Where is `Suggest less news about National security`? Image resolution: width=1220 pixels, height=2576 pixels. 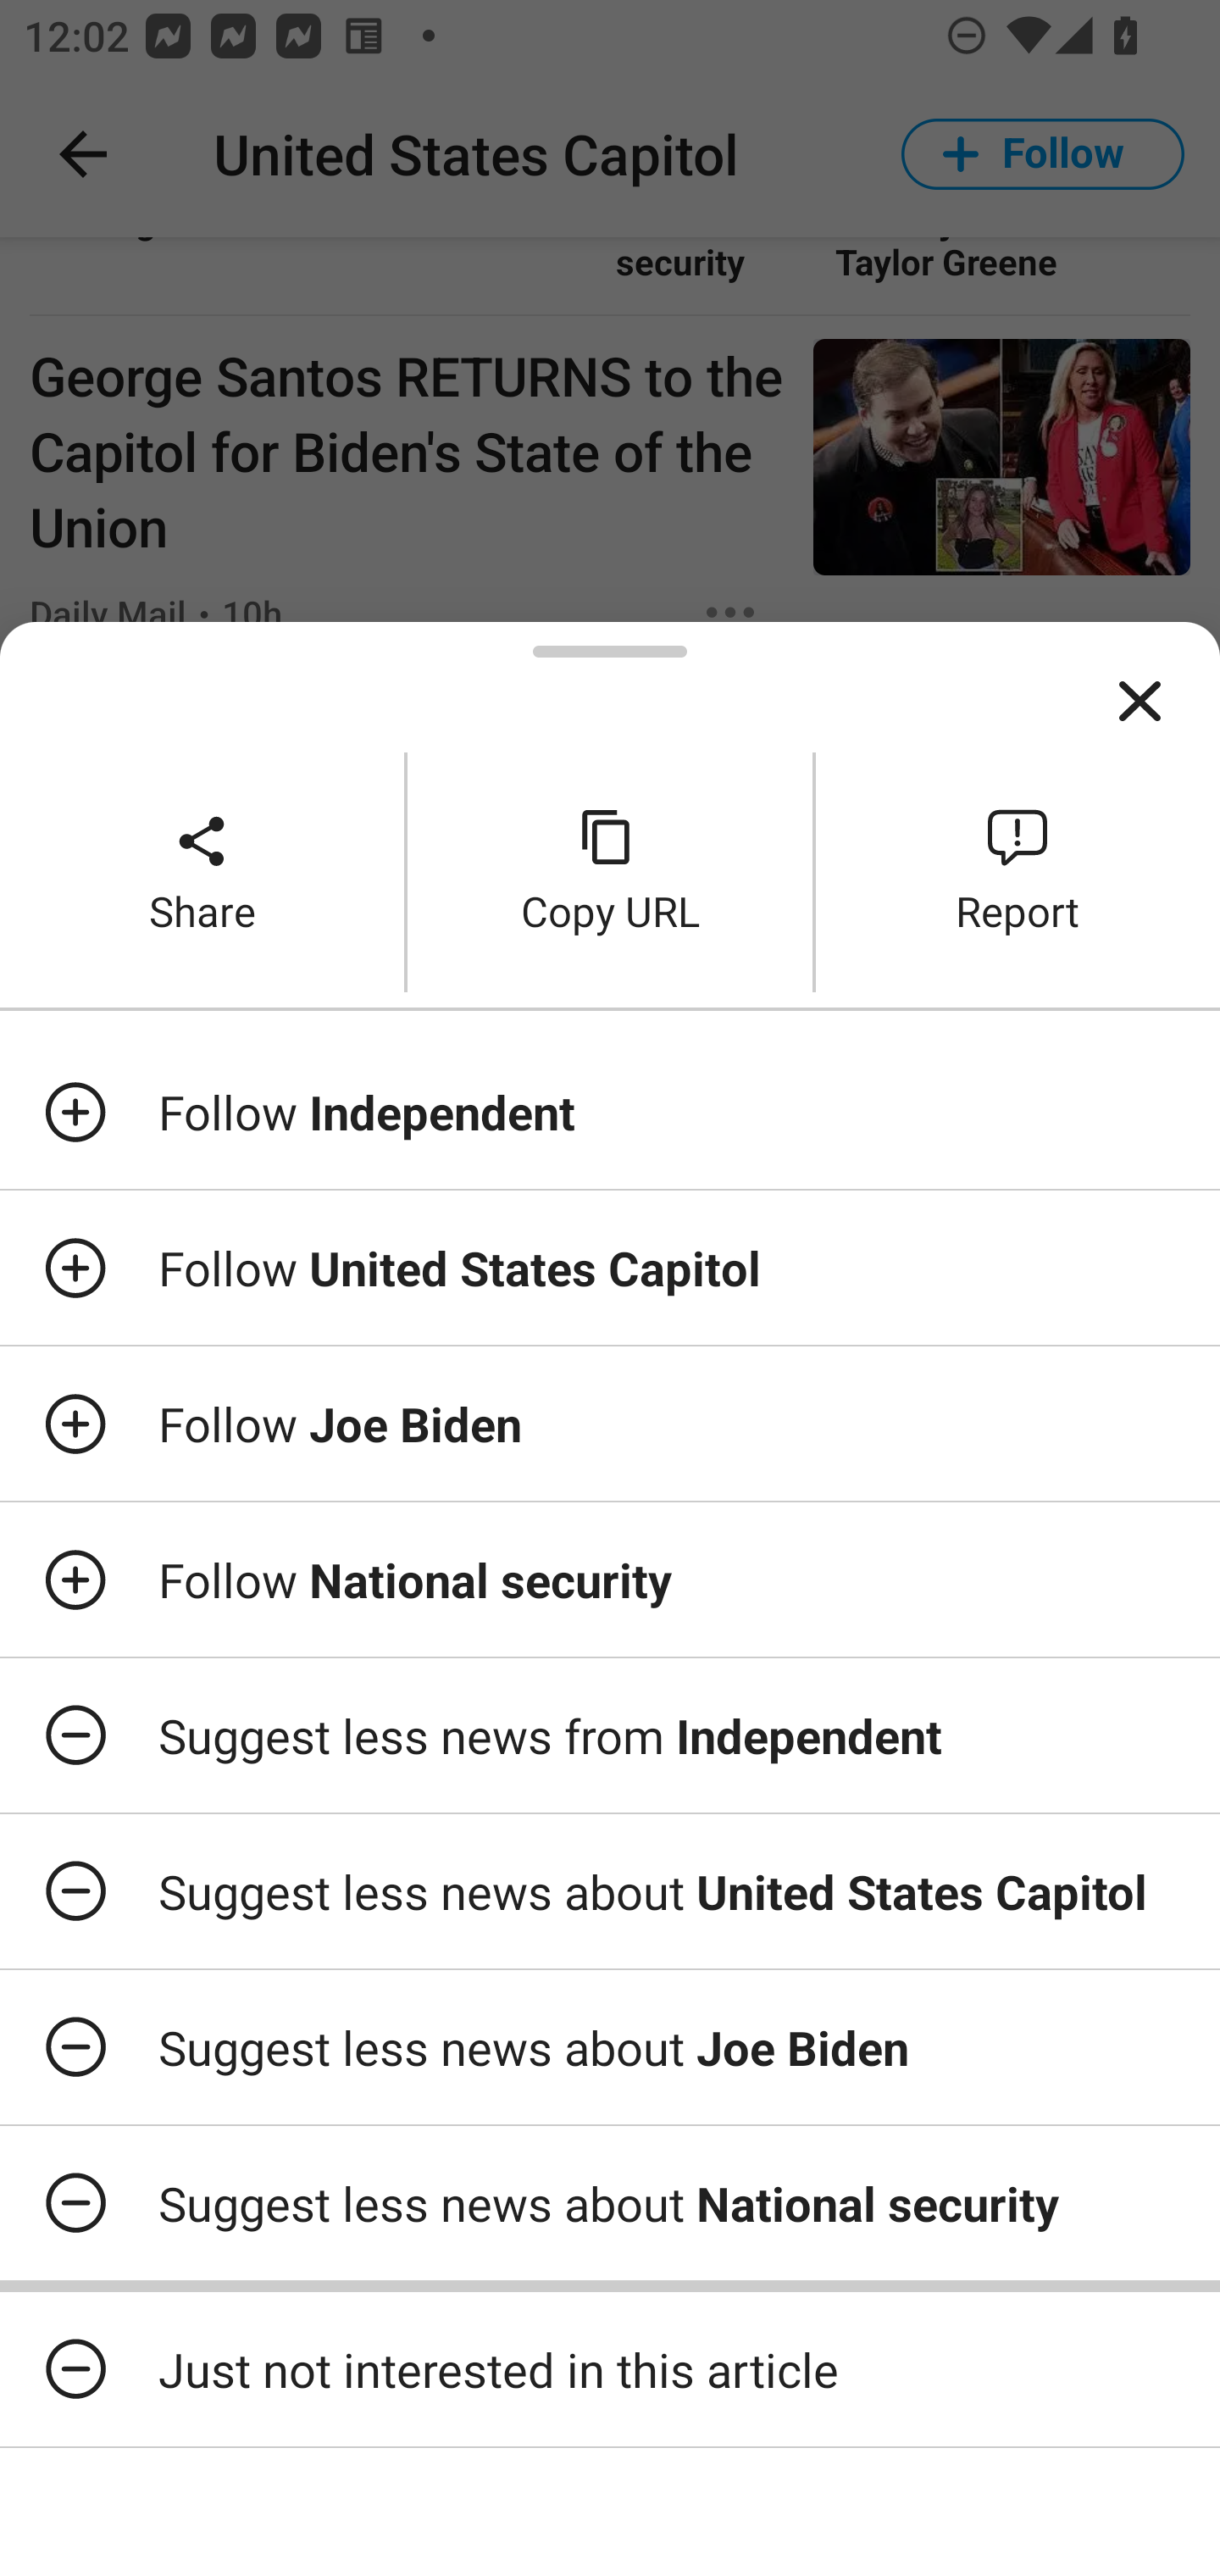 Suggest less news about National security is located at coordinates (610, 2202).